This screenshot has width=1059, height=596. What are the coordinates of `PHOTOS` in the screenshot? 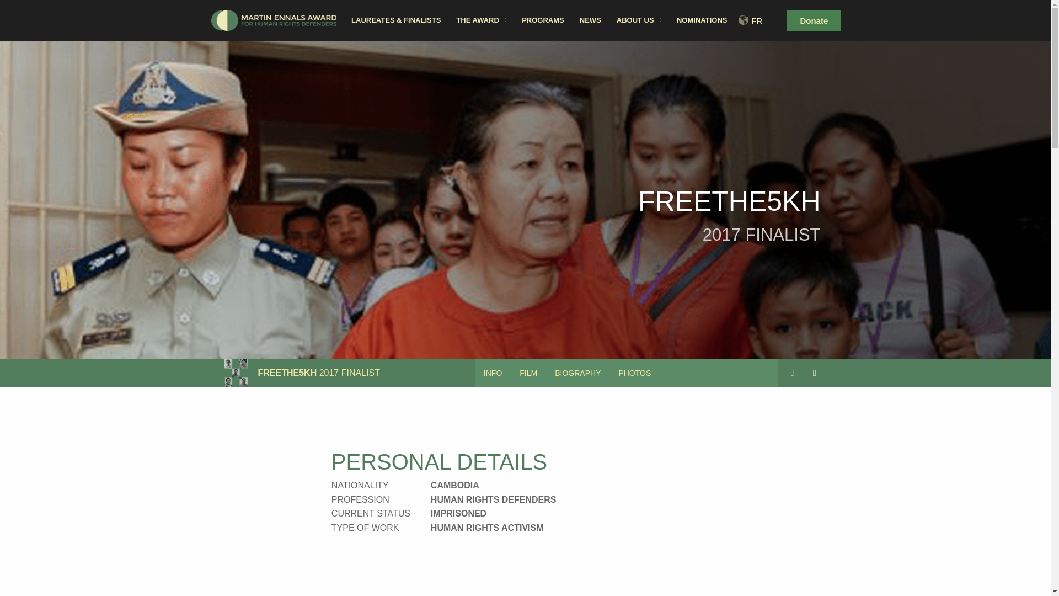 It's located at (578, 373).